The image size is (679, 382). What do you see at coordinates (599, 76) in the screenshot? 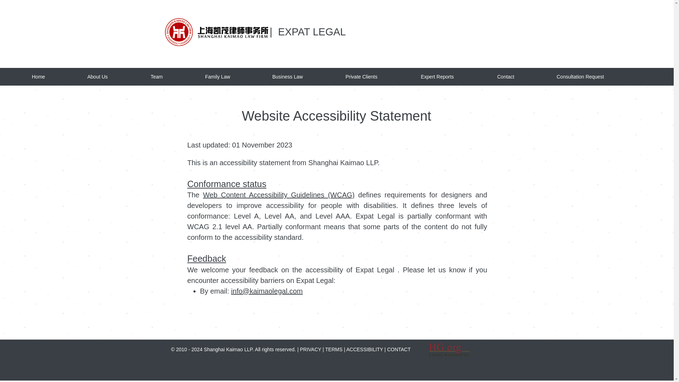
I see `Consultation Request` at bounding box center [599, 76].